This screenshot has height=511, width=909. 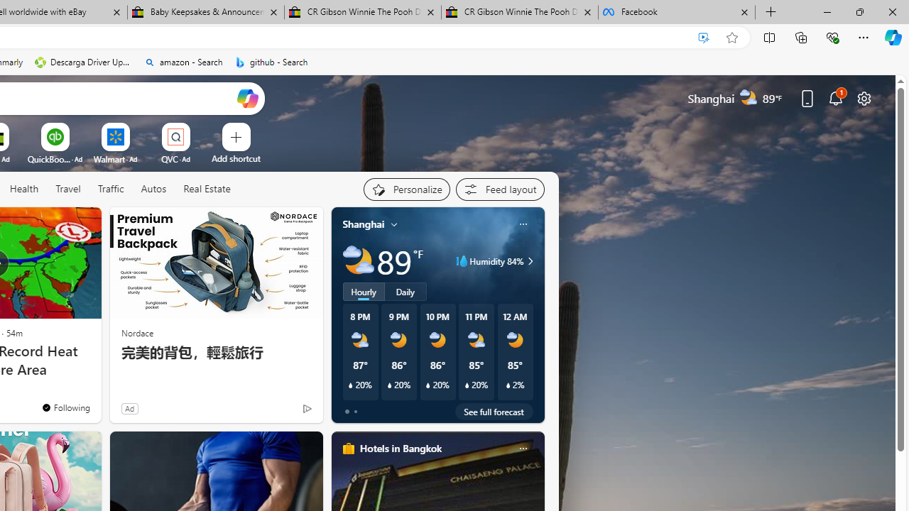 I want to click on Close tab, so click(x=744, y=11).